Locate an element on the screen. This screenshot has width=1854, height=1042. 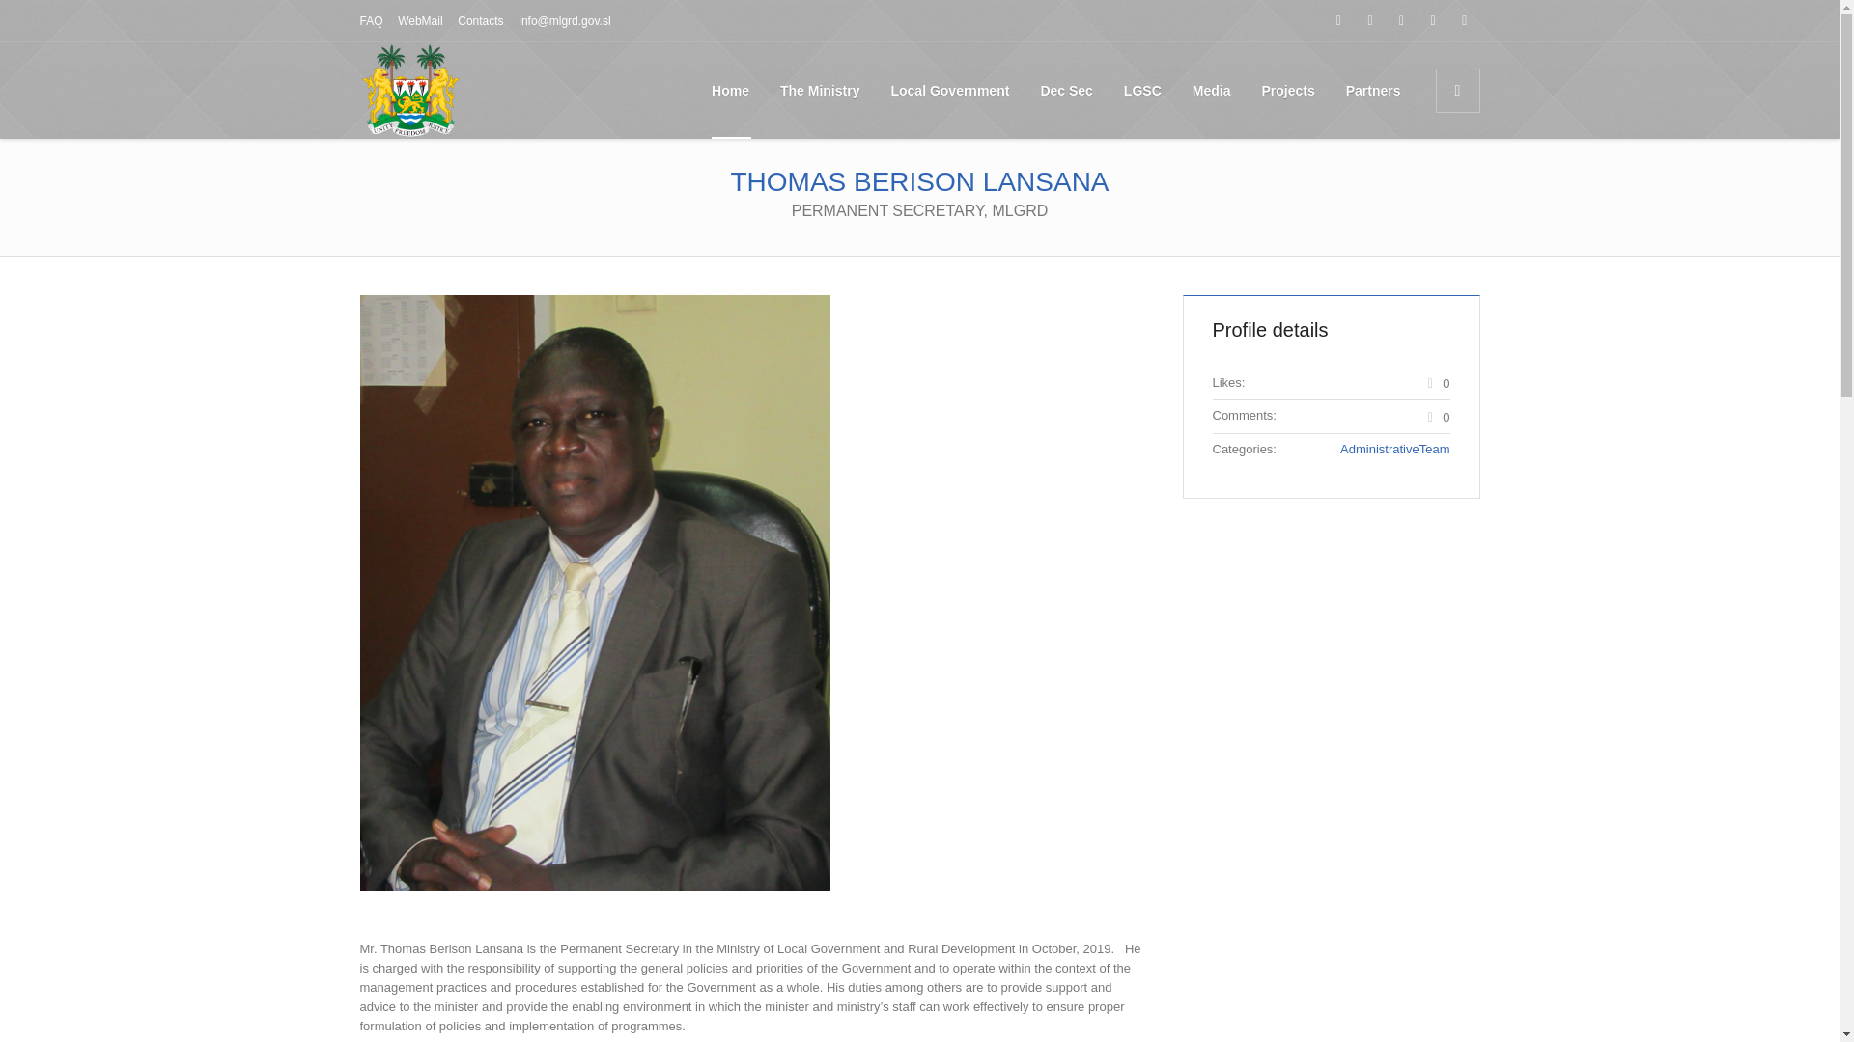
Facebook is located at coordinates (1338, 20).